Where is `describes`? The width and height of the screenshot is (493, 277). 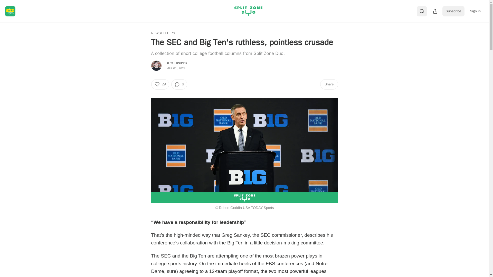
describes is located at coordinates (315, 235).